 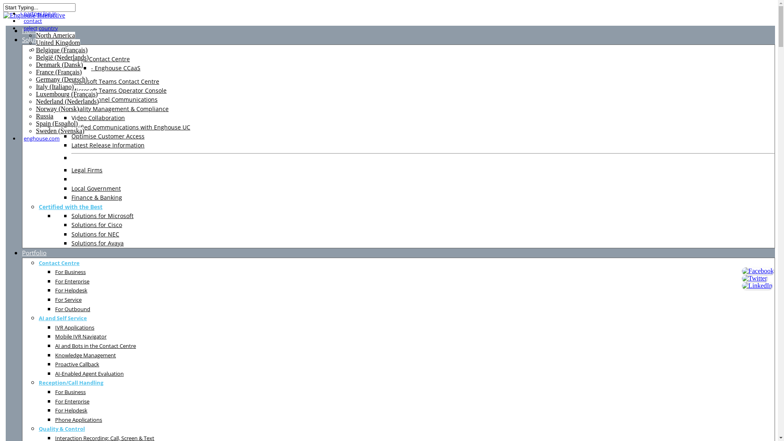 I want to click on Portfolio, so click(x=34, y=253).